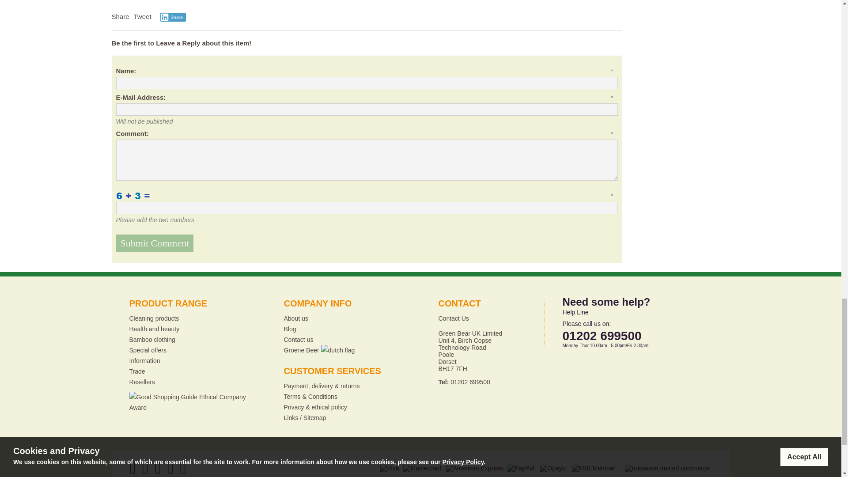 The width and height of the screenshot is (848, 477). I want to click on Blog, so click(290, 329).